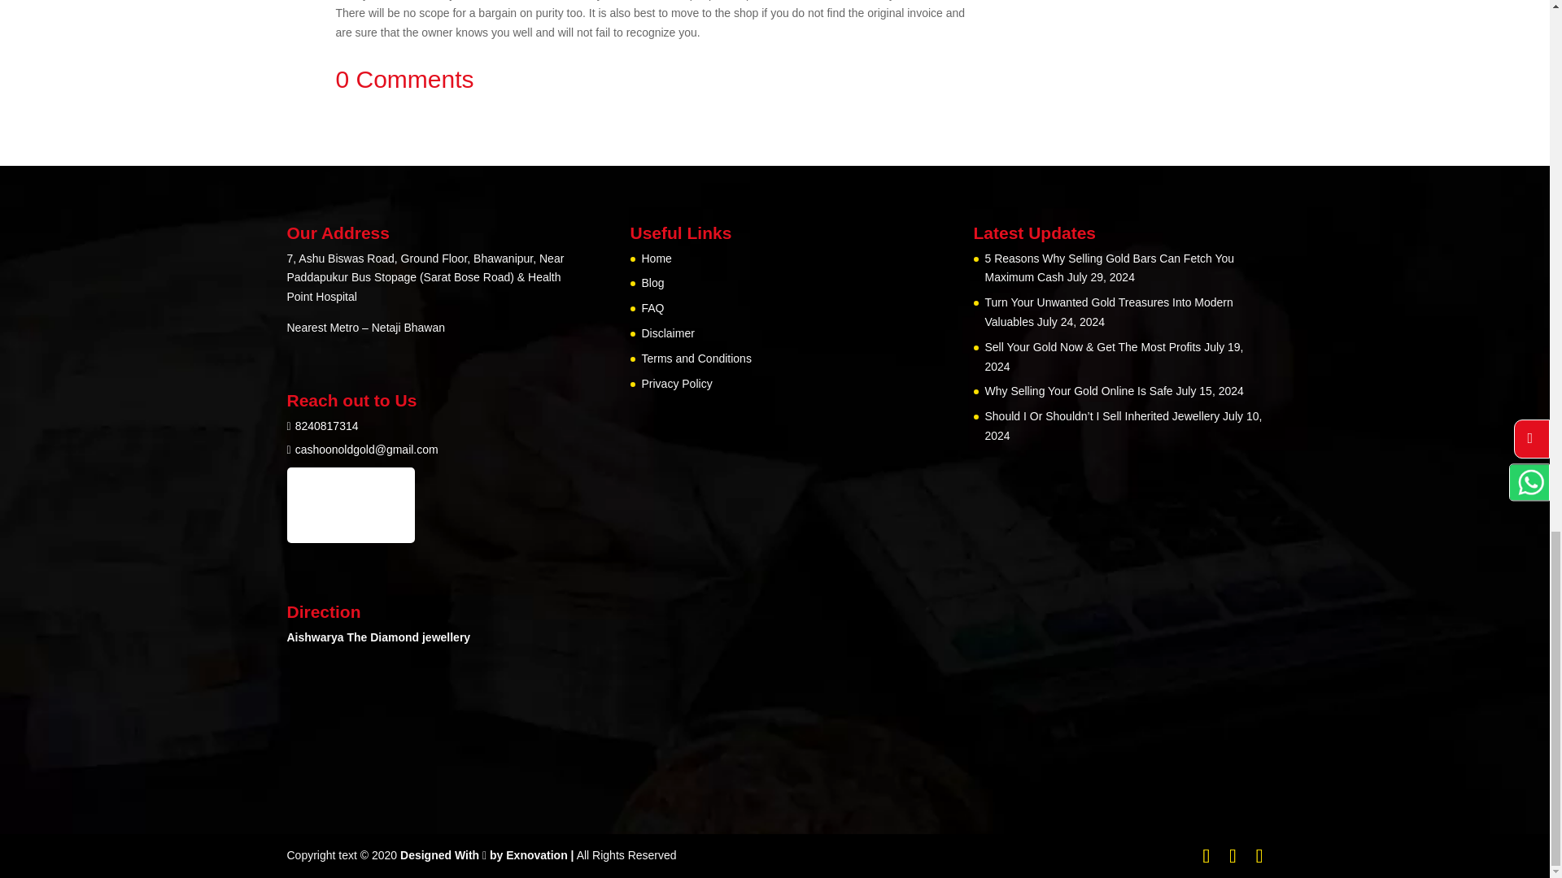 Image resolution: width=1562 pixels, height=878 pixels. What do you see at coordinates (667, 333) in the screenshot?
I see `Disclaimer` at bounding box center [667, 333].